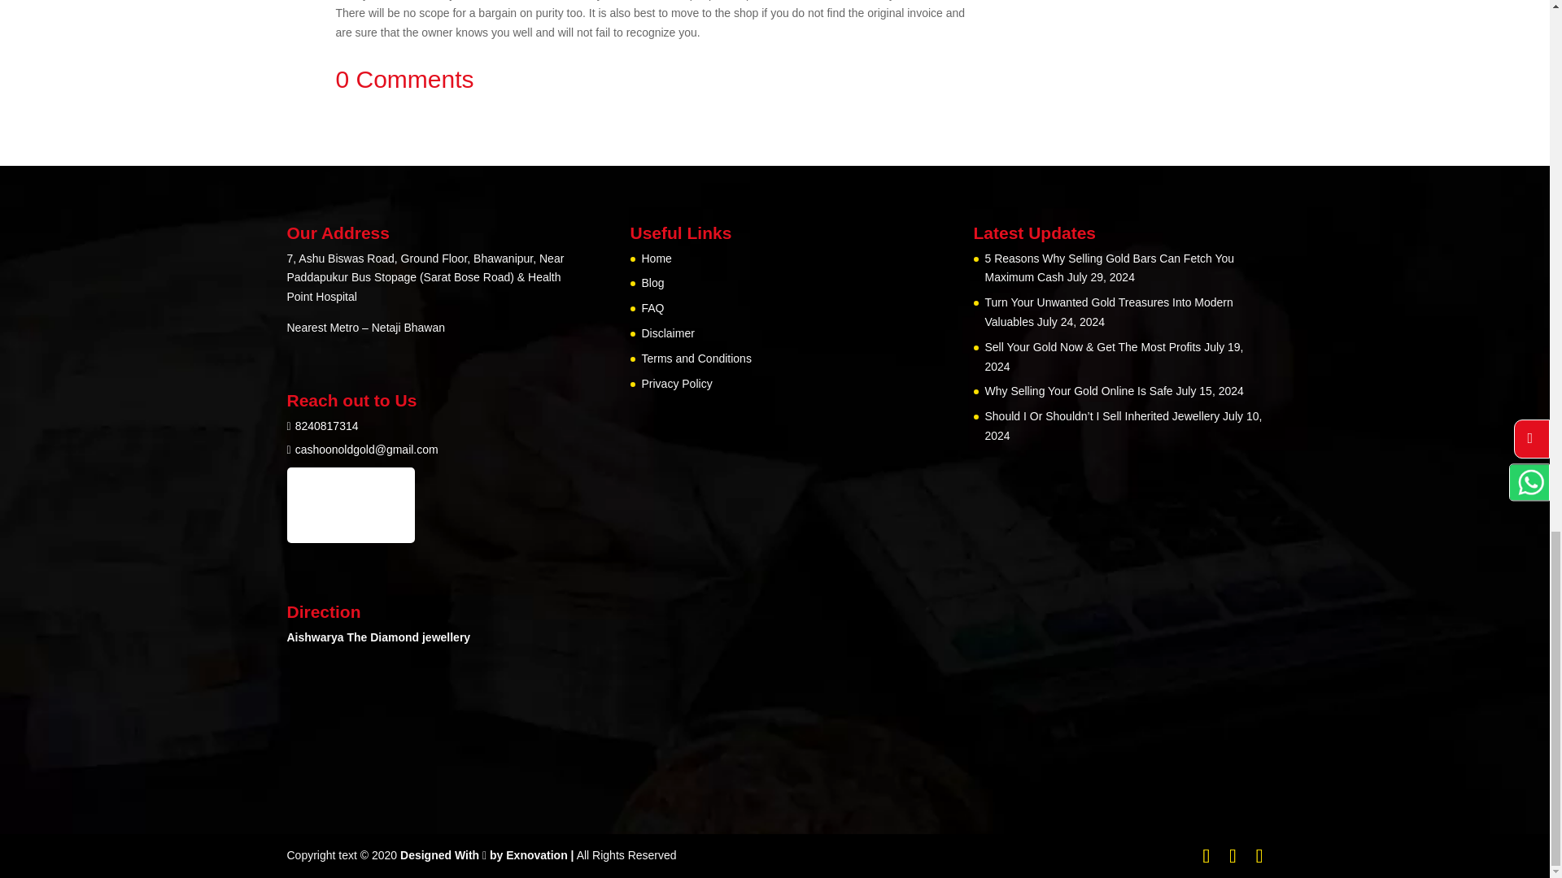 Image resolution: width=1562 pixels, height=878 pixels. What do you see at coordinates (667, 333) in the screenshot?
I see `Disclaimer` at bounding box center [667, 333].